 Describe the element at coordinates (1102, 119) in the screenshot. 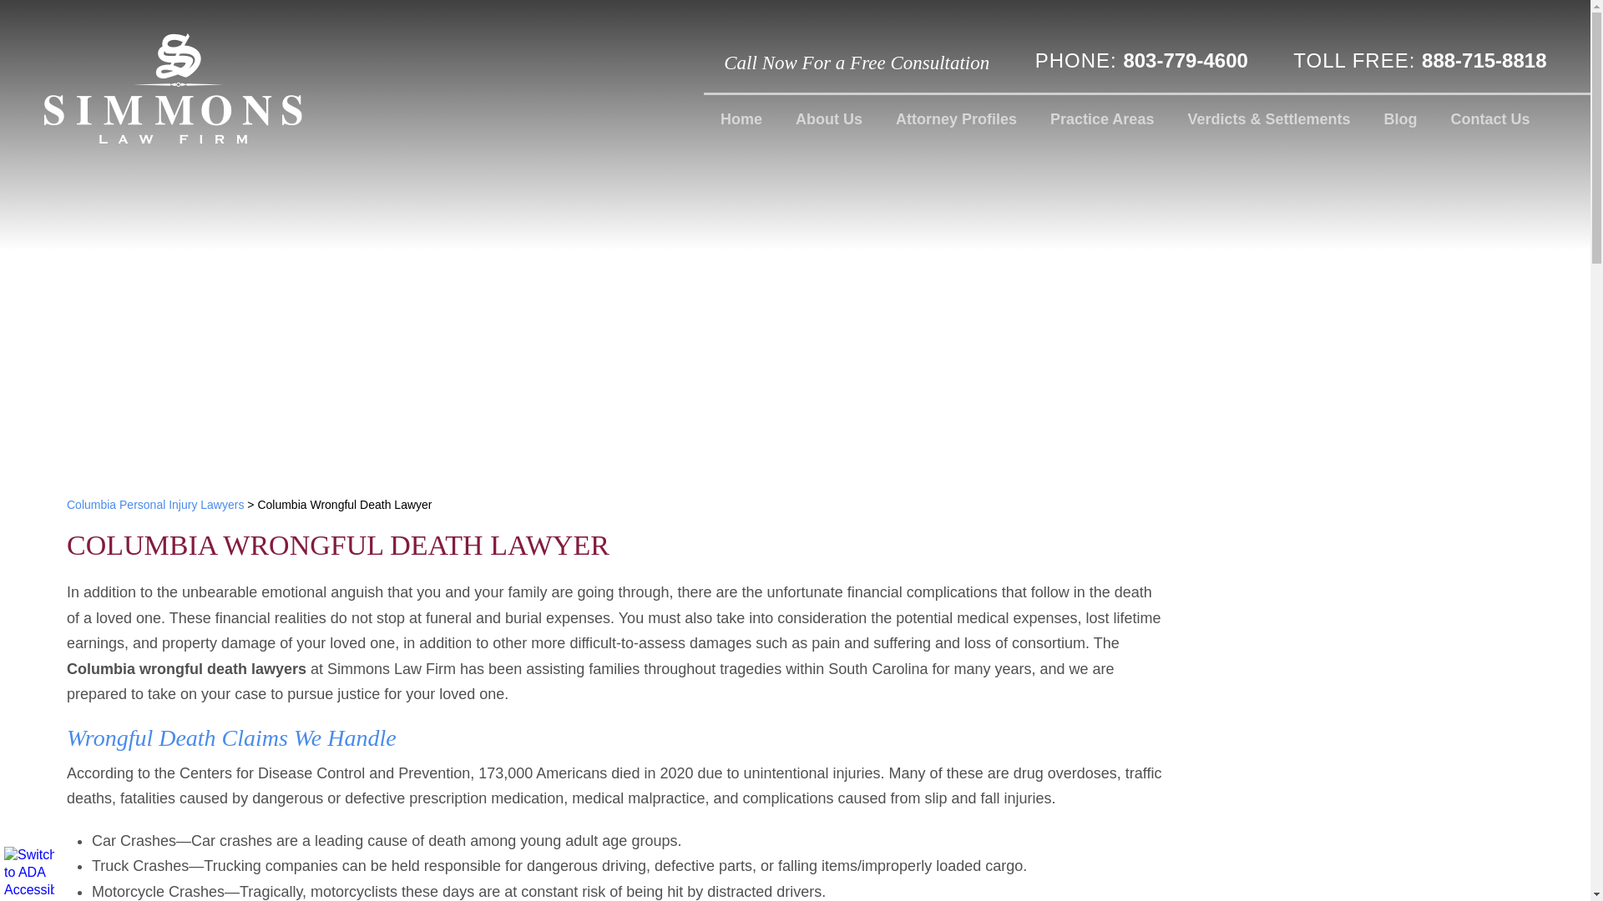

I see `Practice Areas` at that location.